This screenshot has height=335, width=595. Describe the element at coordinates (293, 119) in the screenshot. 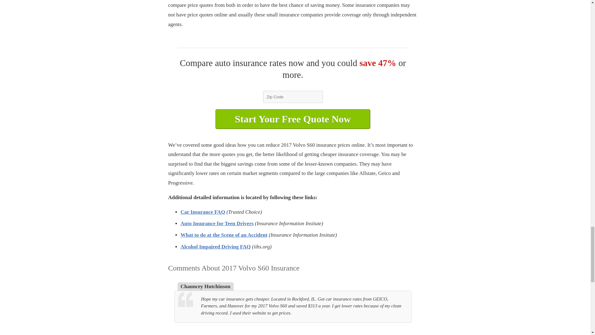

I see `Tap to get your quotes!` at that location.